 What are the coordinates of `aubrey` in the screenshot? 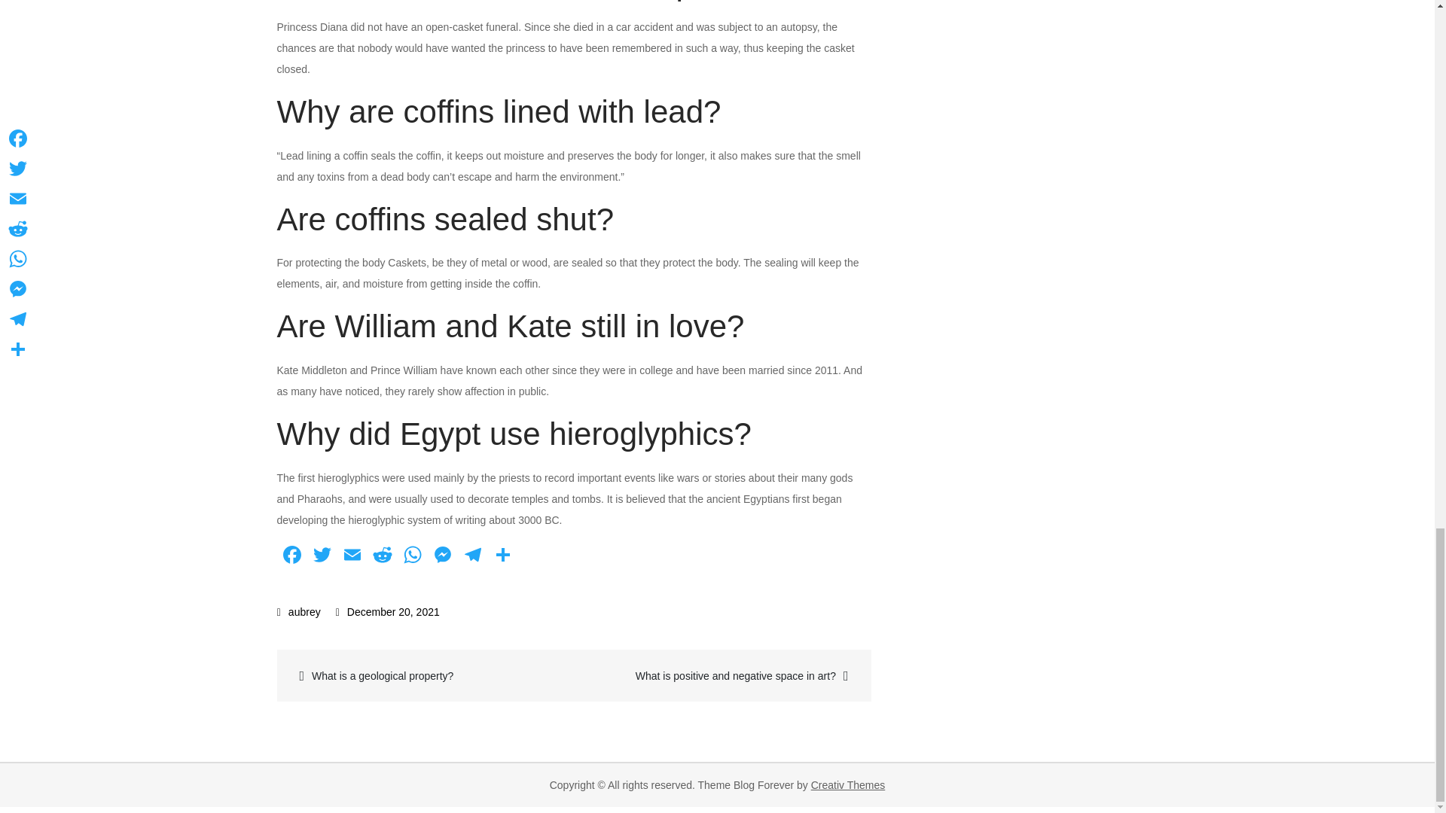 It's located at (299, 611).